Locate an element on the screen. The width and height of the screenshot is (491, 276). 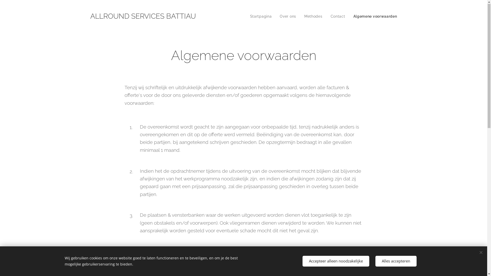
Over ons is located at coordinates (288, 17).